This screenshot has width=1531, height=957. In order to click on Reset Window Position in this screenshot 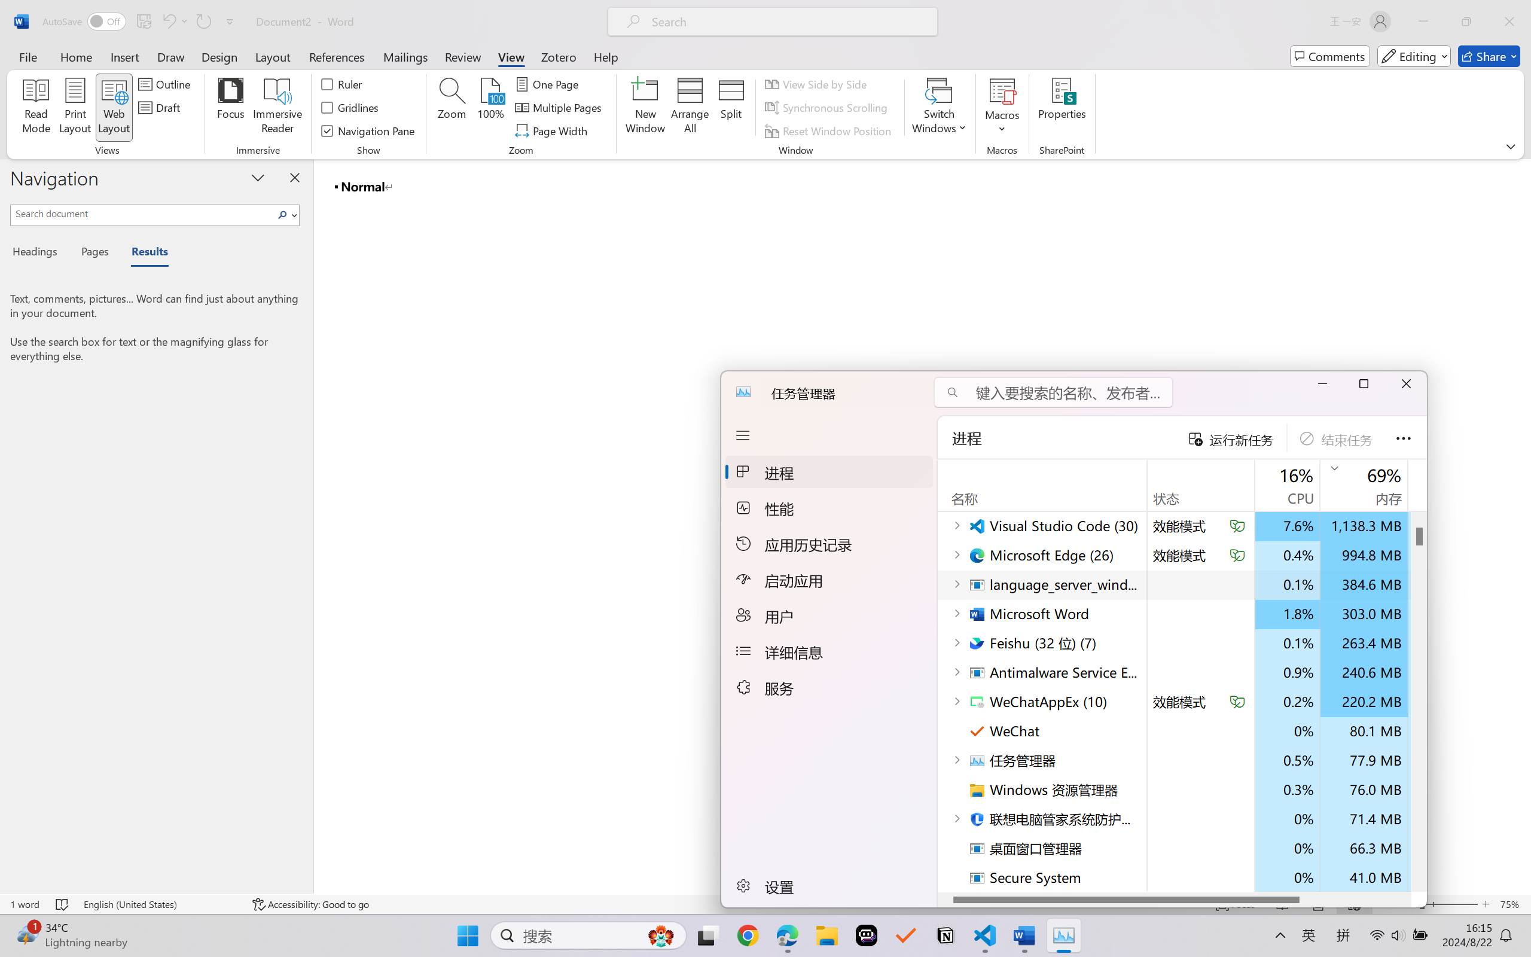, I will do `click(829, 130)`.